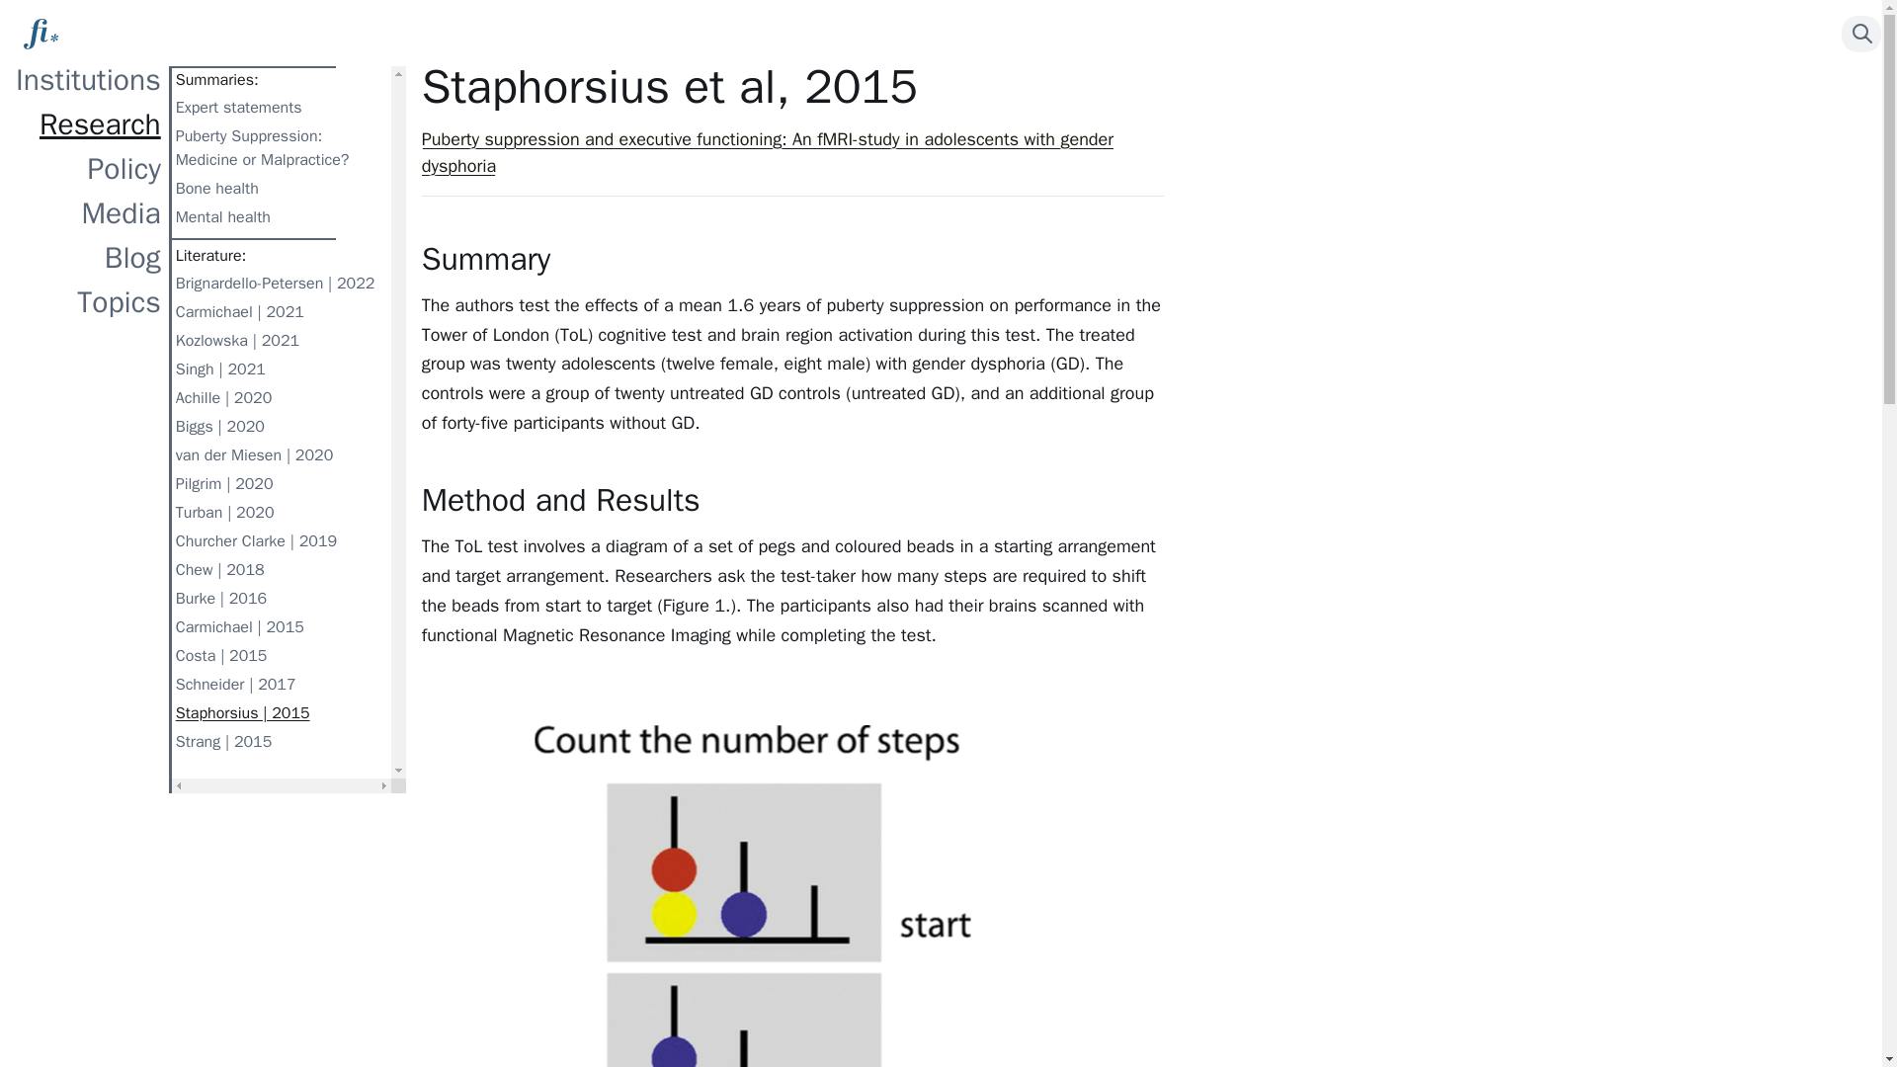 This screenshot has width=1897, height=1067. What do you see at coordinates (91, 124) in the screenshot?
I see `Research` at bounding box center [91, 124].